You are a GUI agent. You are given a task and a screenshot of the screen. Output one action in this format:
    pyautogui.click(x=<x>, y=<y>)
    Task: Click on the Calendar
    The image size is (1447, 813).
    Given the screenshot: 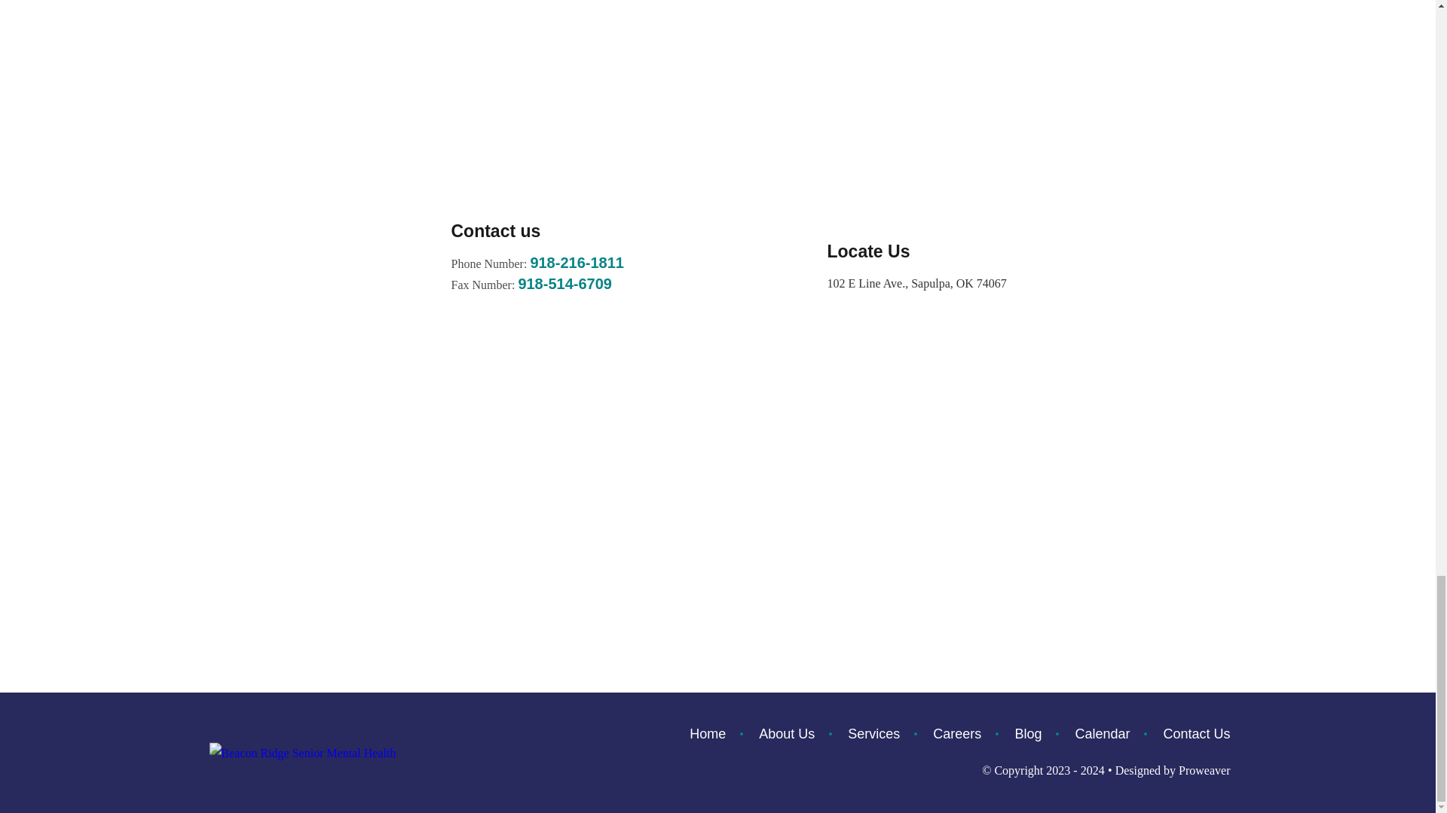 What is the action you would take?
    pyautogui.click(x=1102, y=734)
    